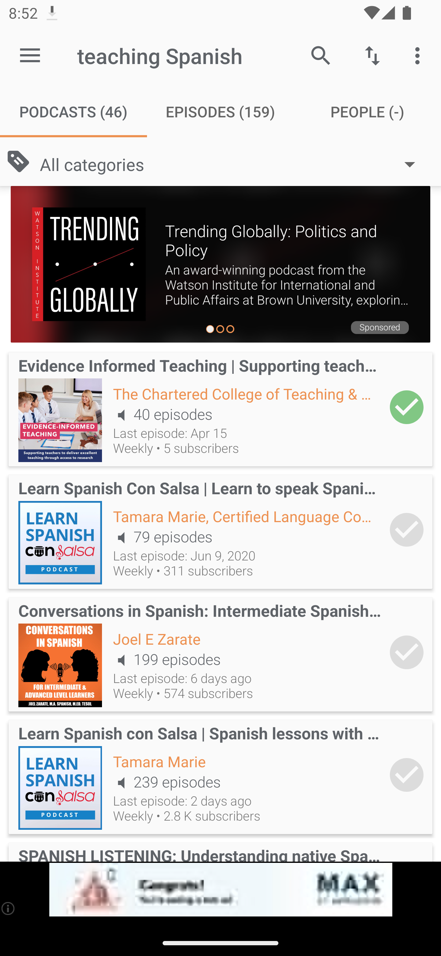 The width and height of the screenshot is (441, 956). Describe the element at coordinates (420, 55) in the screenshot. I see `More options` at that location.